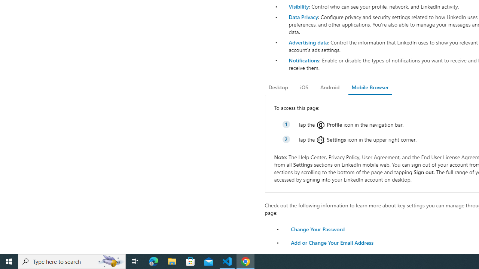 The image size is (479, 269). Describe the element at coordinates (308, 42) in the screenshot. I see `Advertising data` at that location.